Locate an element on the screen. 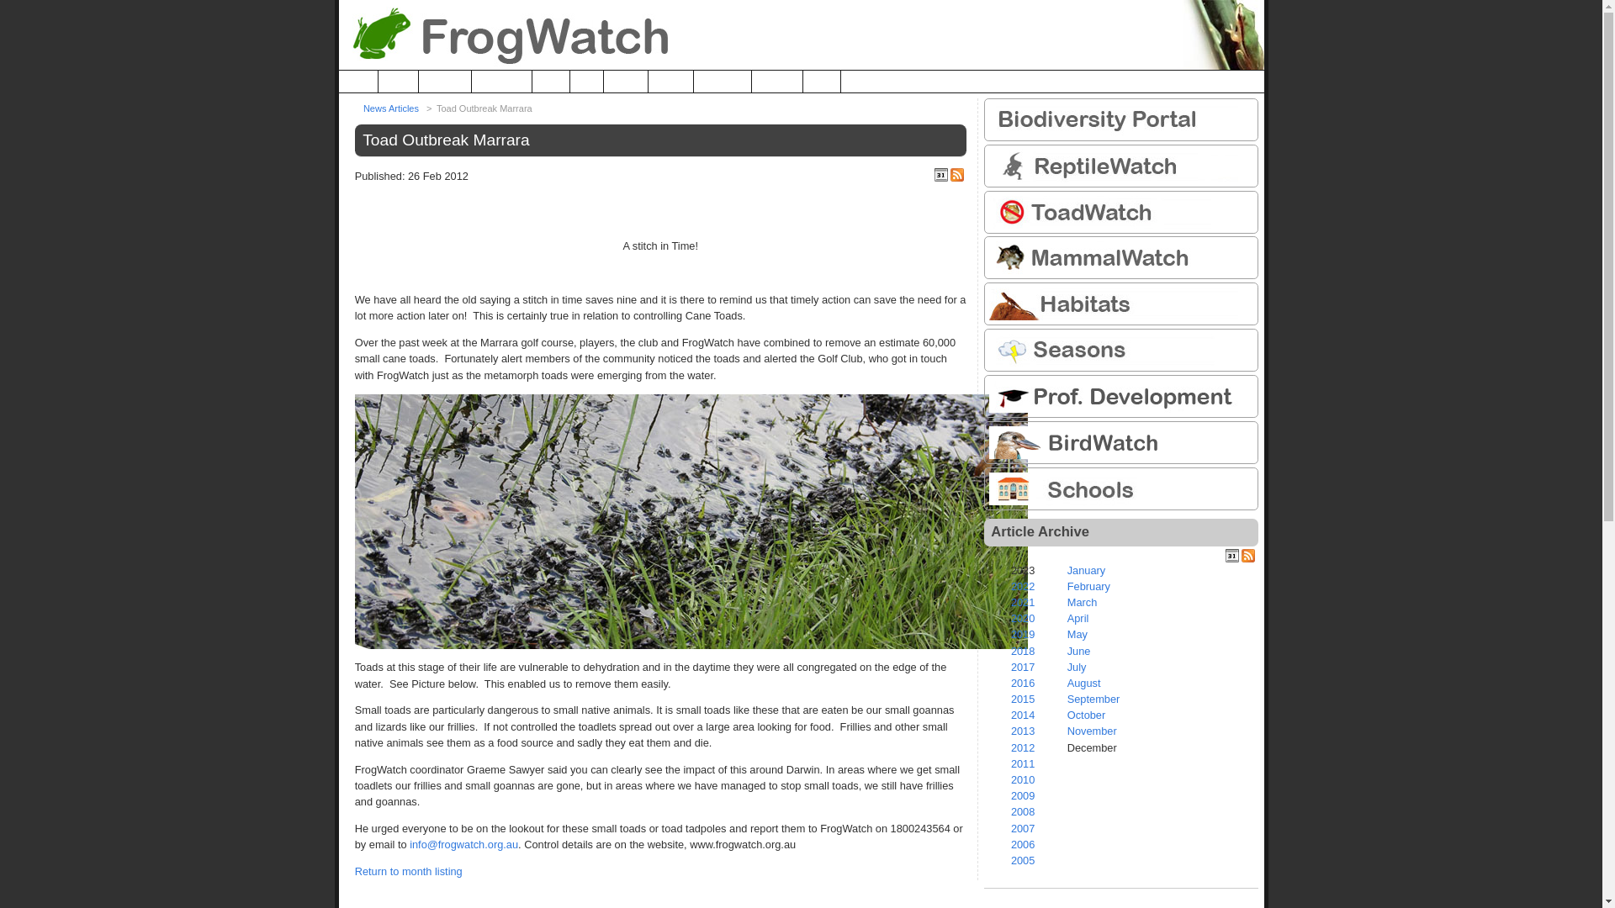 This screenshot has width=1615, height=908. 2011 is located at coordinates (1023, 763).